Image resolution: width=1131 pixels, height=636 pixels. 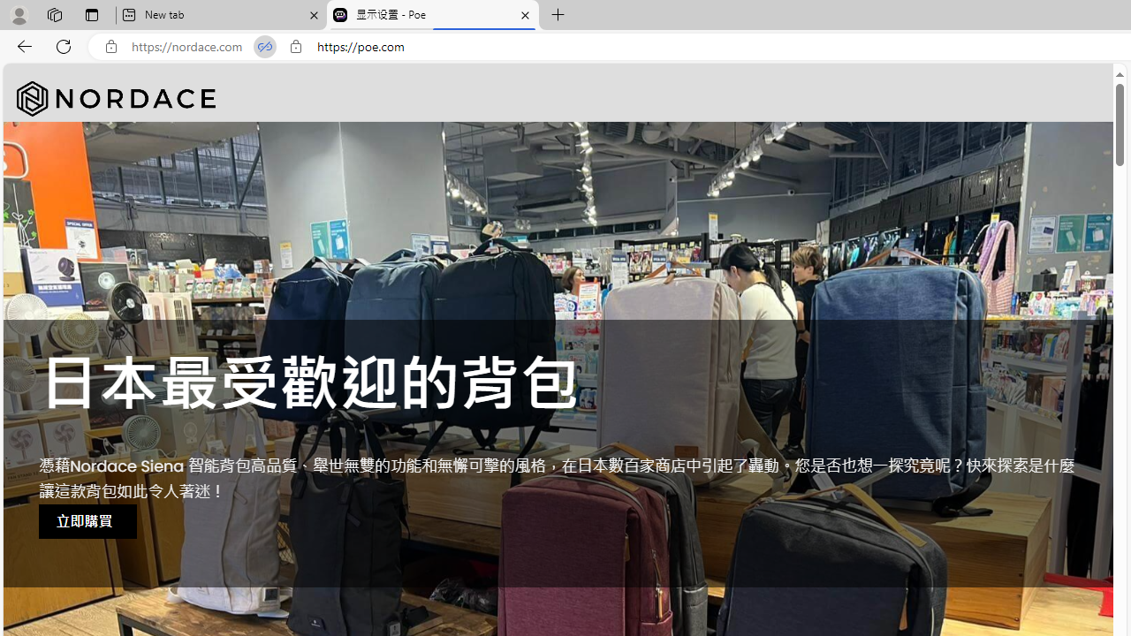 What do you see at coordinates (221, 16) in the screenshot?
I see `New tab` at bounding box center [221, 16].